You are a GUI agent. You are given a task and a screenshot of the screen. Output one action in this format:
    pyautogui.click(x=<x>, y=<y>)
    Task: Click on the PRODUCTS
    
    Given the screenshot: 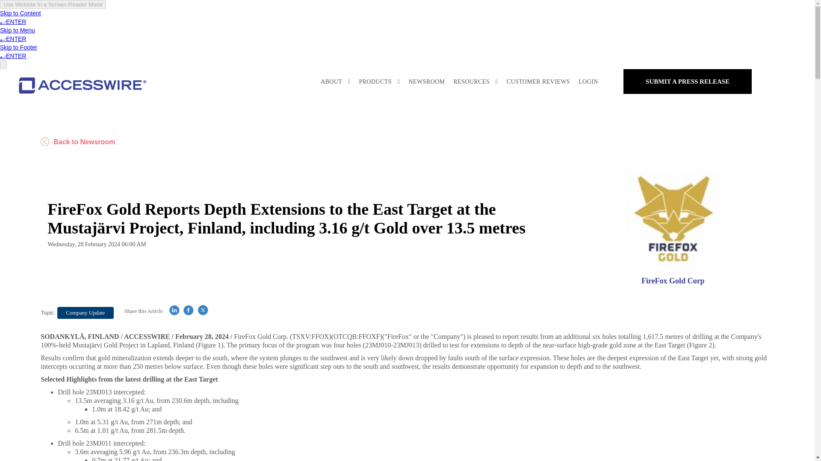 What is the action you would take?
    pyautogui.click(x=379, y=82)
    